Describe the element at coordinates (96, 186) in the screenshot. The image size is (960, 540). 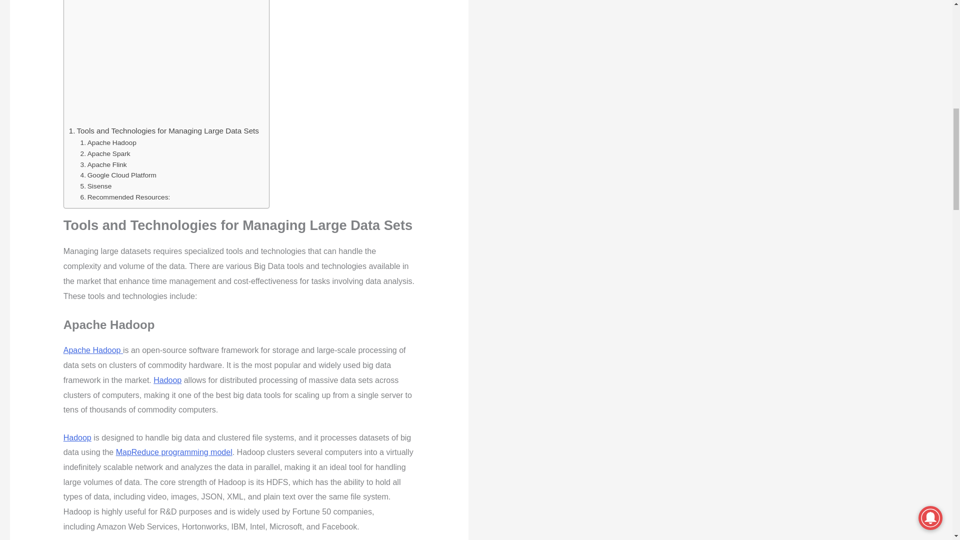
I see `Sisense` at that location.